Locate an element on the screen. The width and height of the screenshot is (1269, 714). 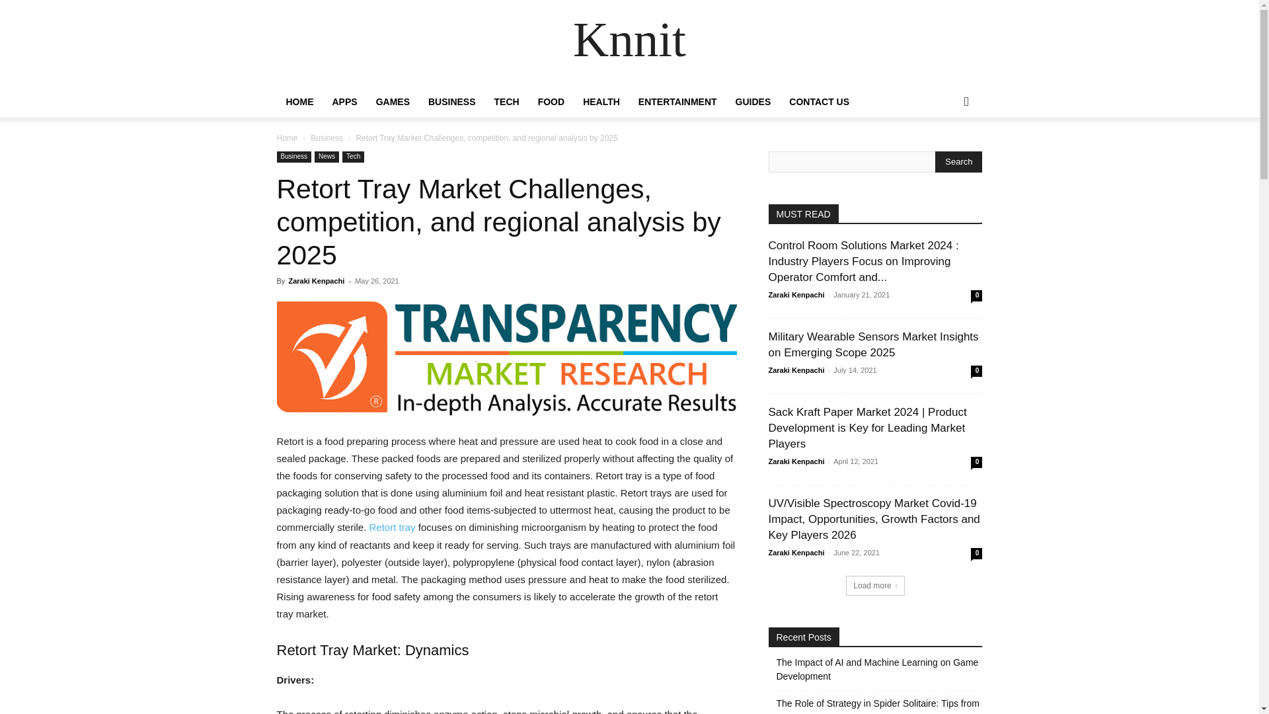
Business is located at coordinates (327, 138).